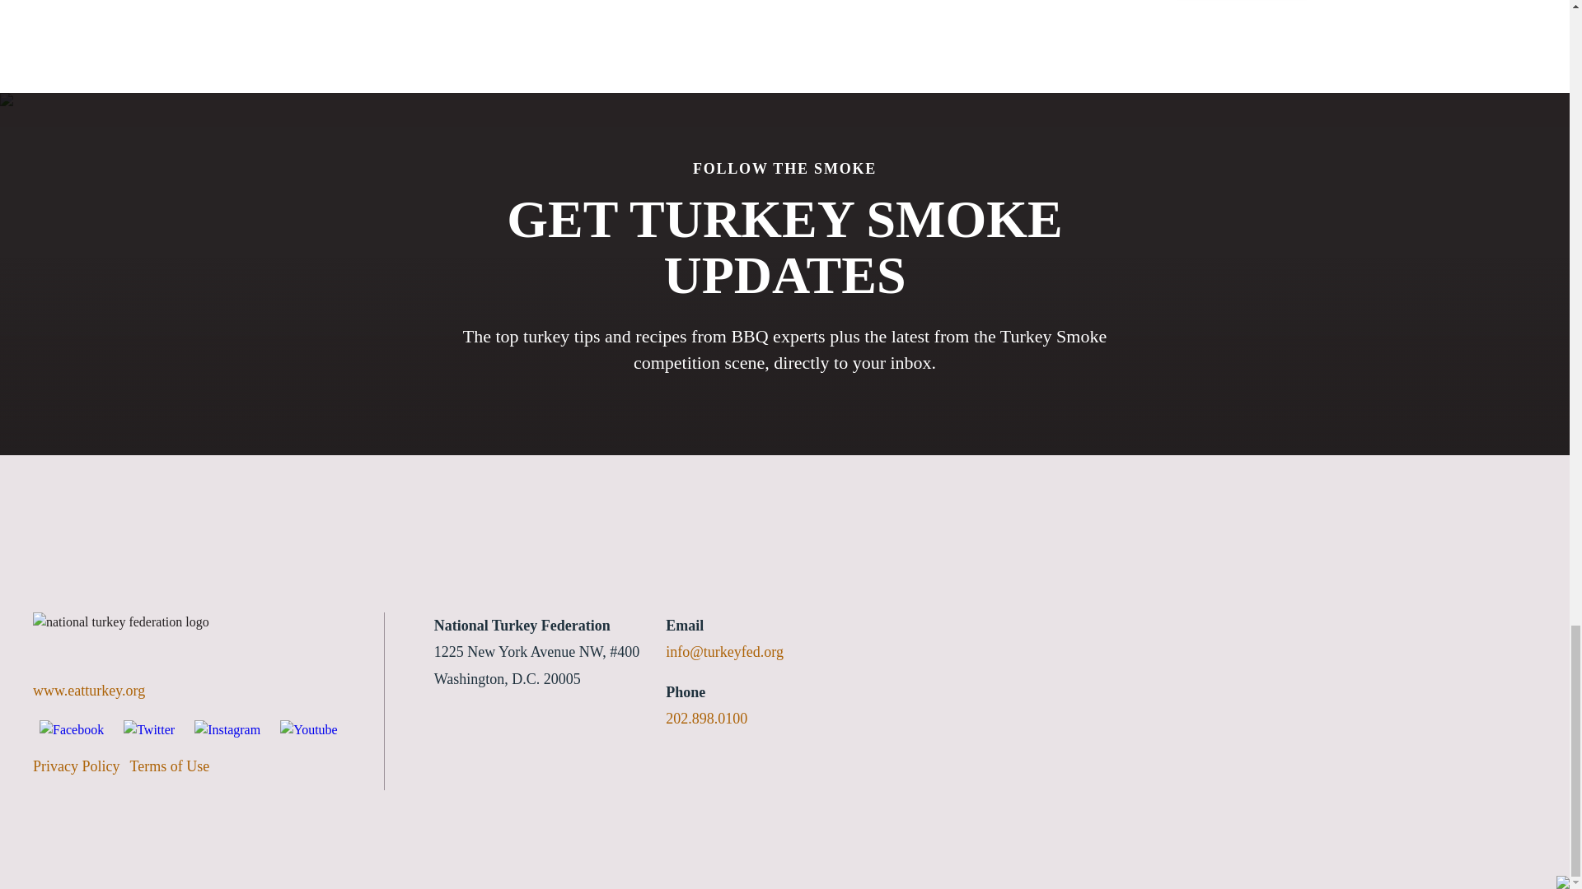 The image size is (1582, 889). Describe the element at coordinates (81, 766) in the screenshot. I see `Privacy Policy` at that location.